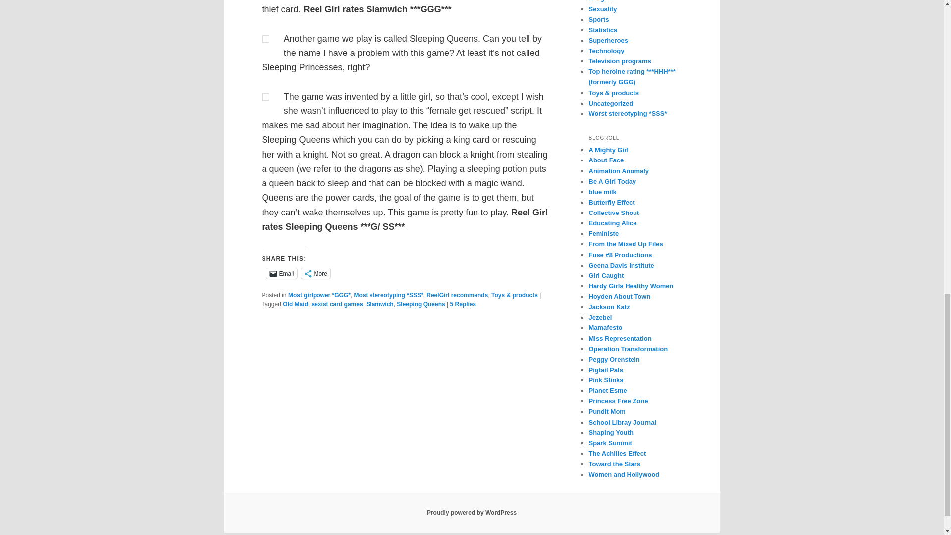 The image size is (951, 535). Describe the element at coordinates (265, 39) in the screenshot. I see `slamwich` at that location.